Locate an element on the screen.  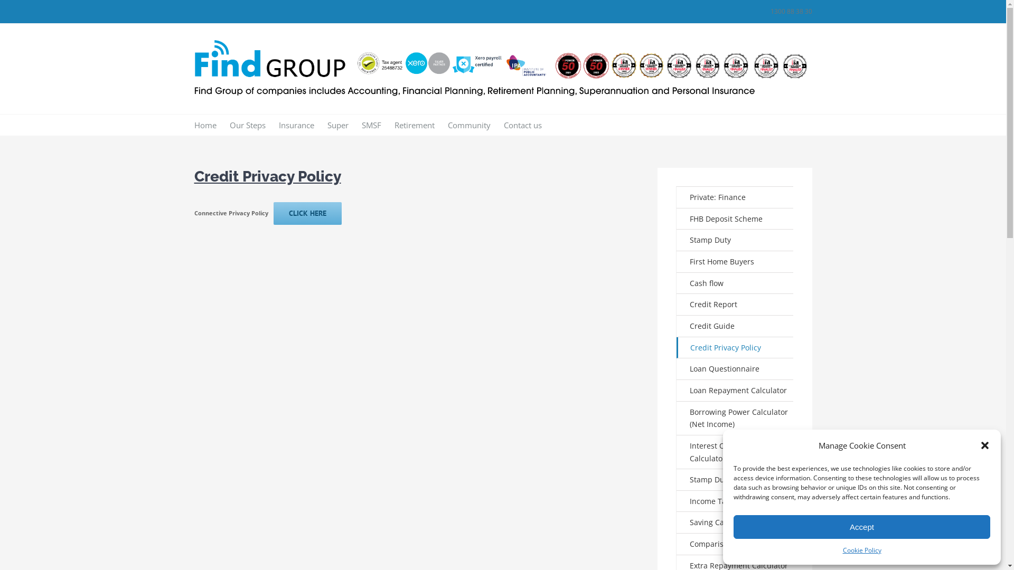
Super is located at coordinates (338, 125).